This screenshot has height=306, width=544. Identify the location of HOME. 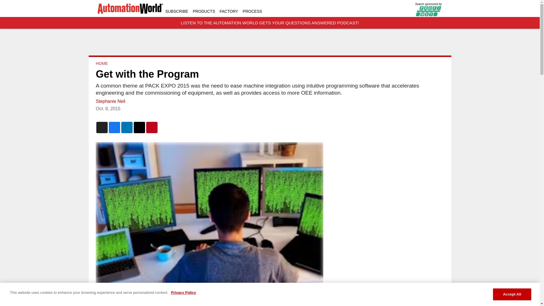
(101, 63).